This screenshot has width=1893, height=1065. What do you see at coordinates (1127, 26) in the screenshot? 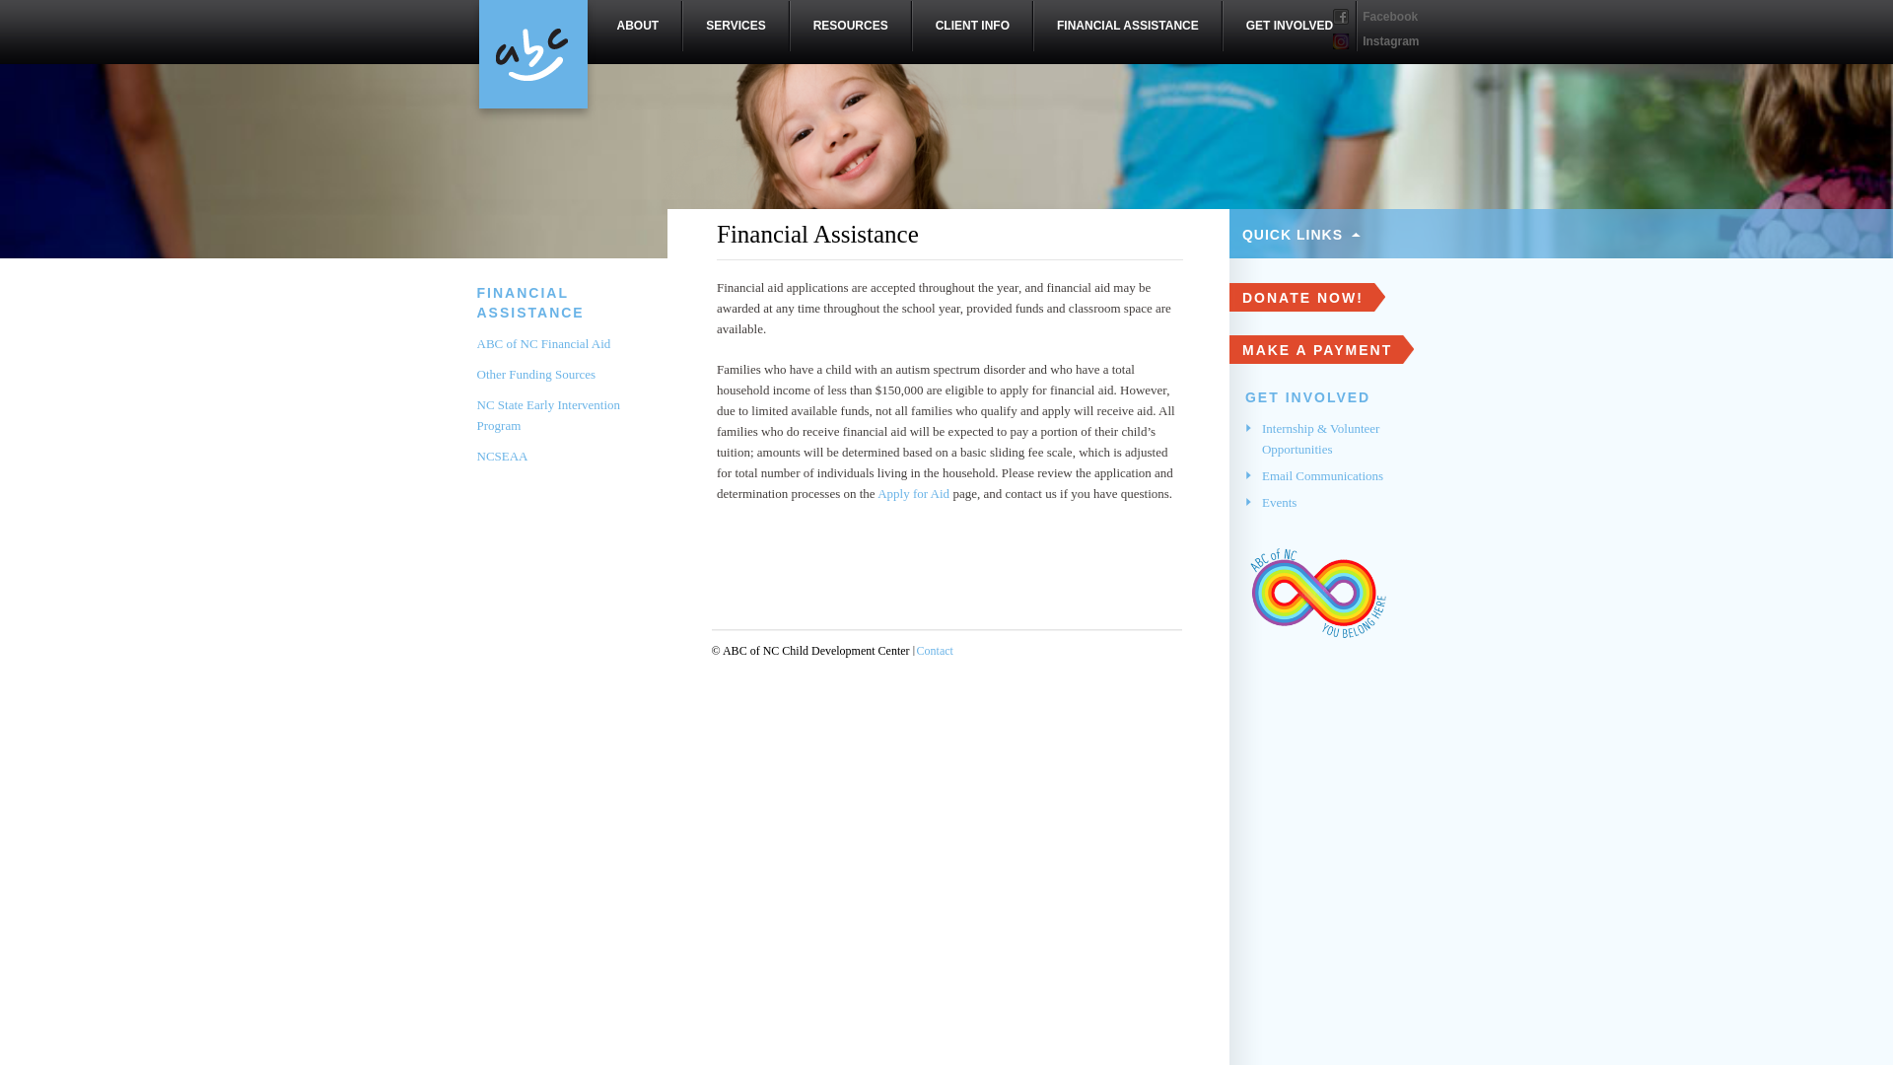
I see `FINANCIAL ASSISTANCE` at bounding box center [1127, 26].